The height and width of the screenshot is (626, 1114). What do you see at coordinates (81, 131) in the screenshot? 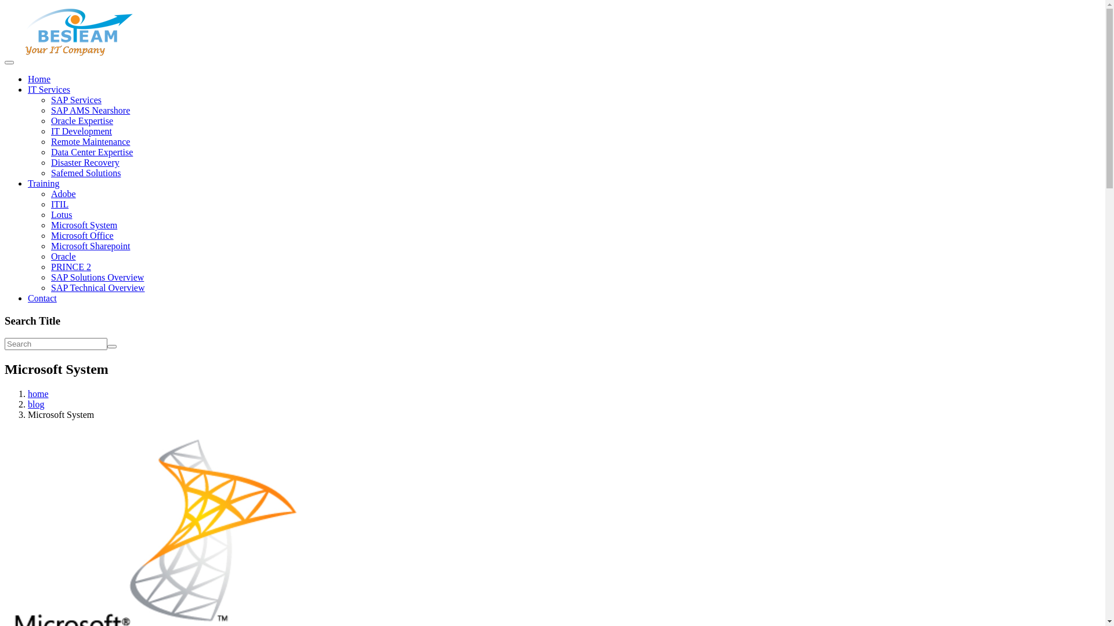
I see `IT Development` at bounding box center [81, 131].